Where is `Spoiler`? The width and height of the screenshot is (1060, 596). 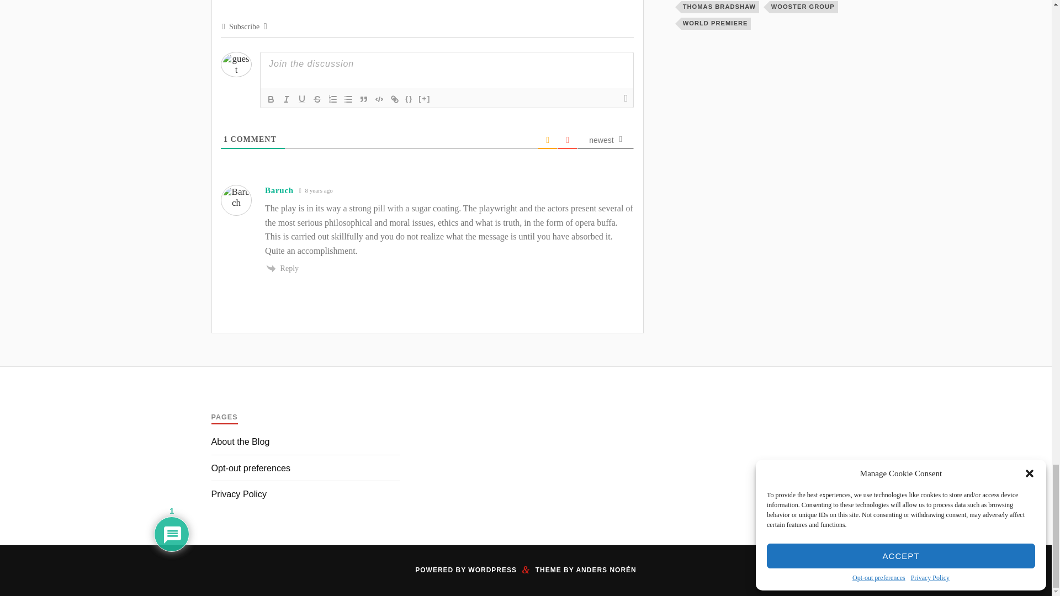
Spoiler is located at coordinates (424, 99).